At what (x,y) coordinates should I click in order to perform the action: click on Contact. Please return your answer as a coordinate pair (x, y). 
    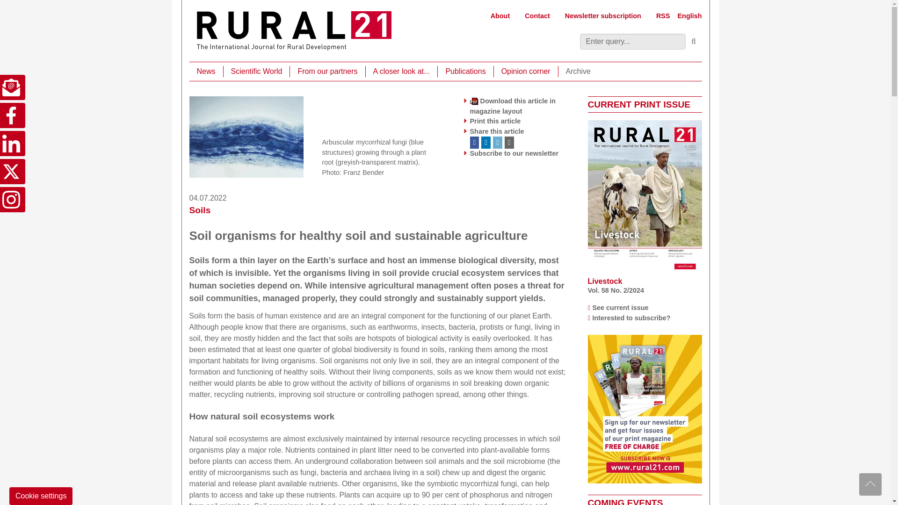
    Looking at the image, I should click on (537, 16).